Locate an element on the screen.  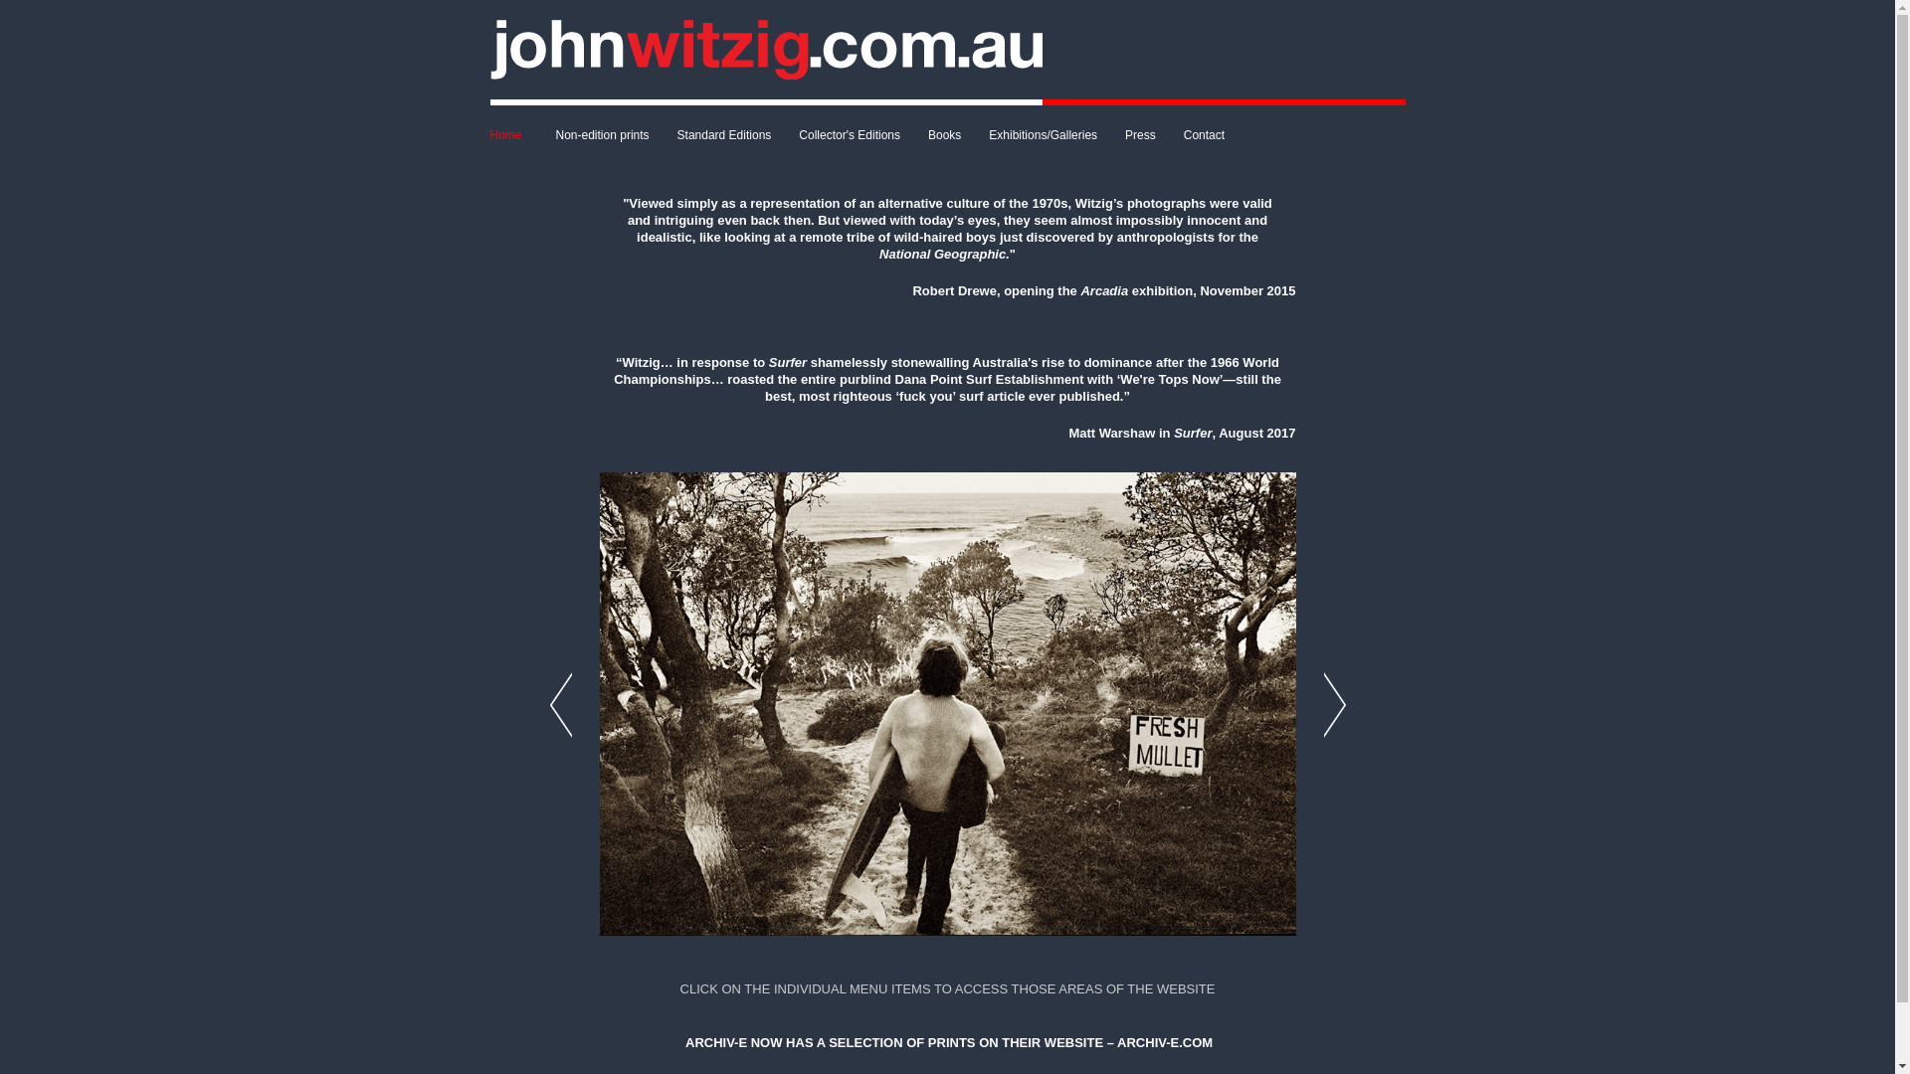
Non-edition prints is located at coordinates (603, 135).